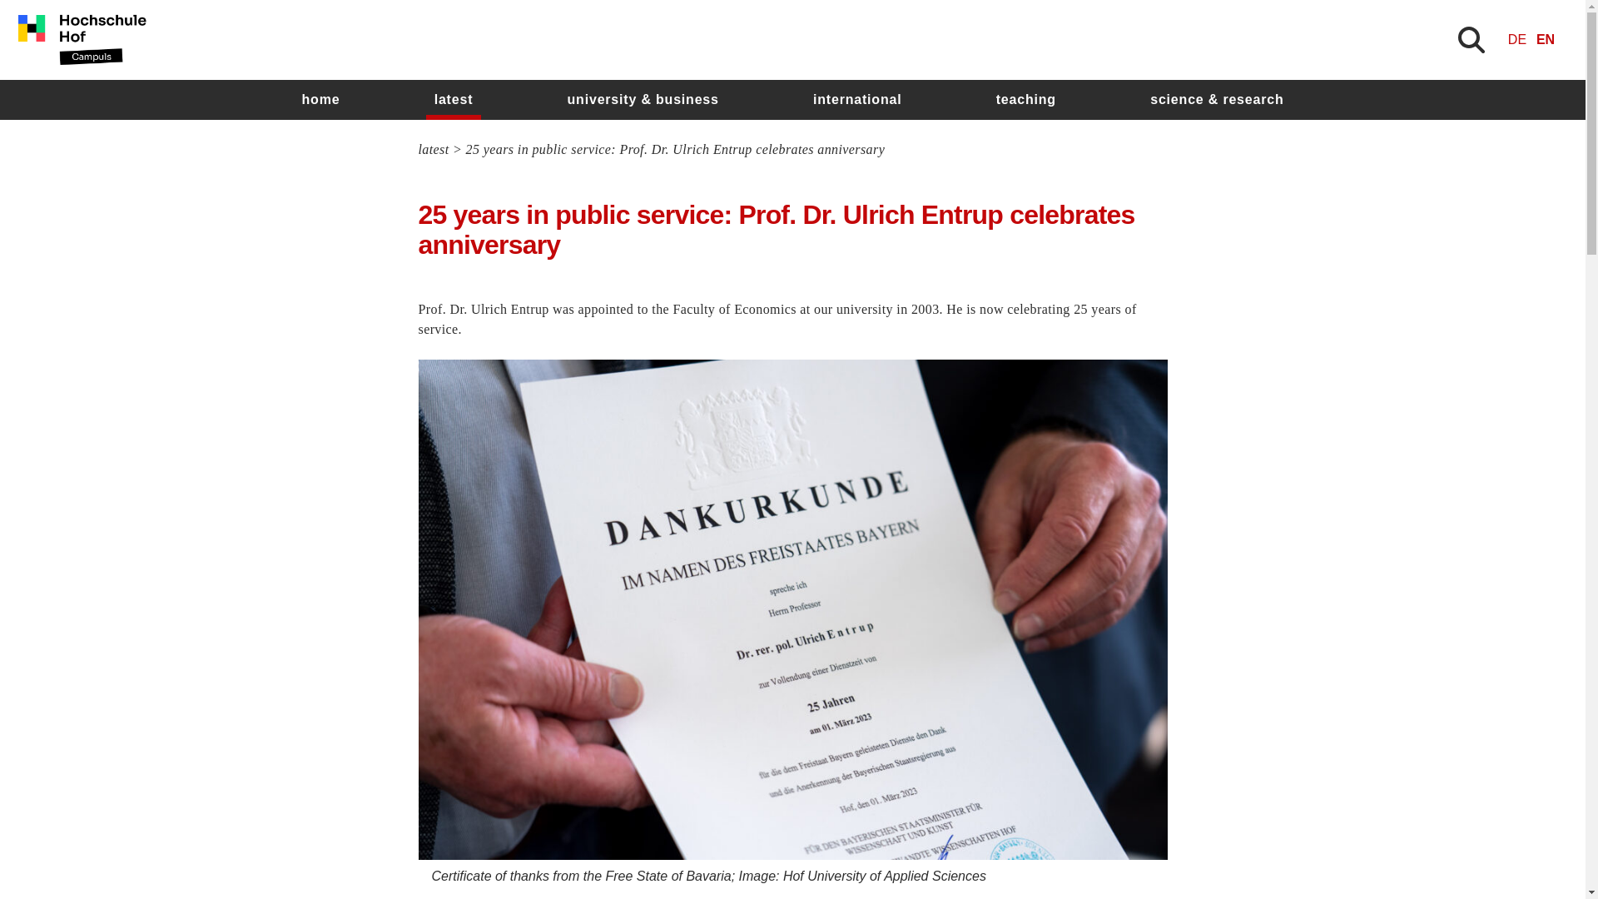  Describe the element at coordinates (997, 502) in the screenshot. I see `search` at that location.